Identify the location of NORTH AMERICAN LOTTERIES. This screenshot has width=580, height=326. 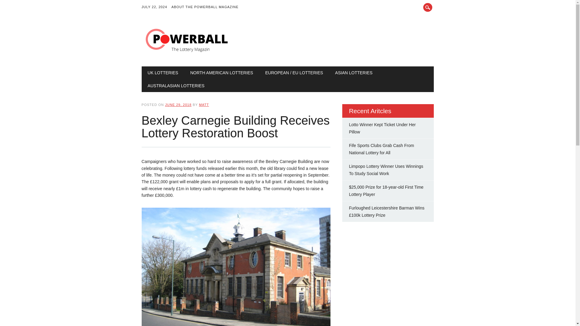
(222, 73).